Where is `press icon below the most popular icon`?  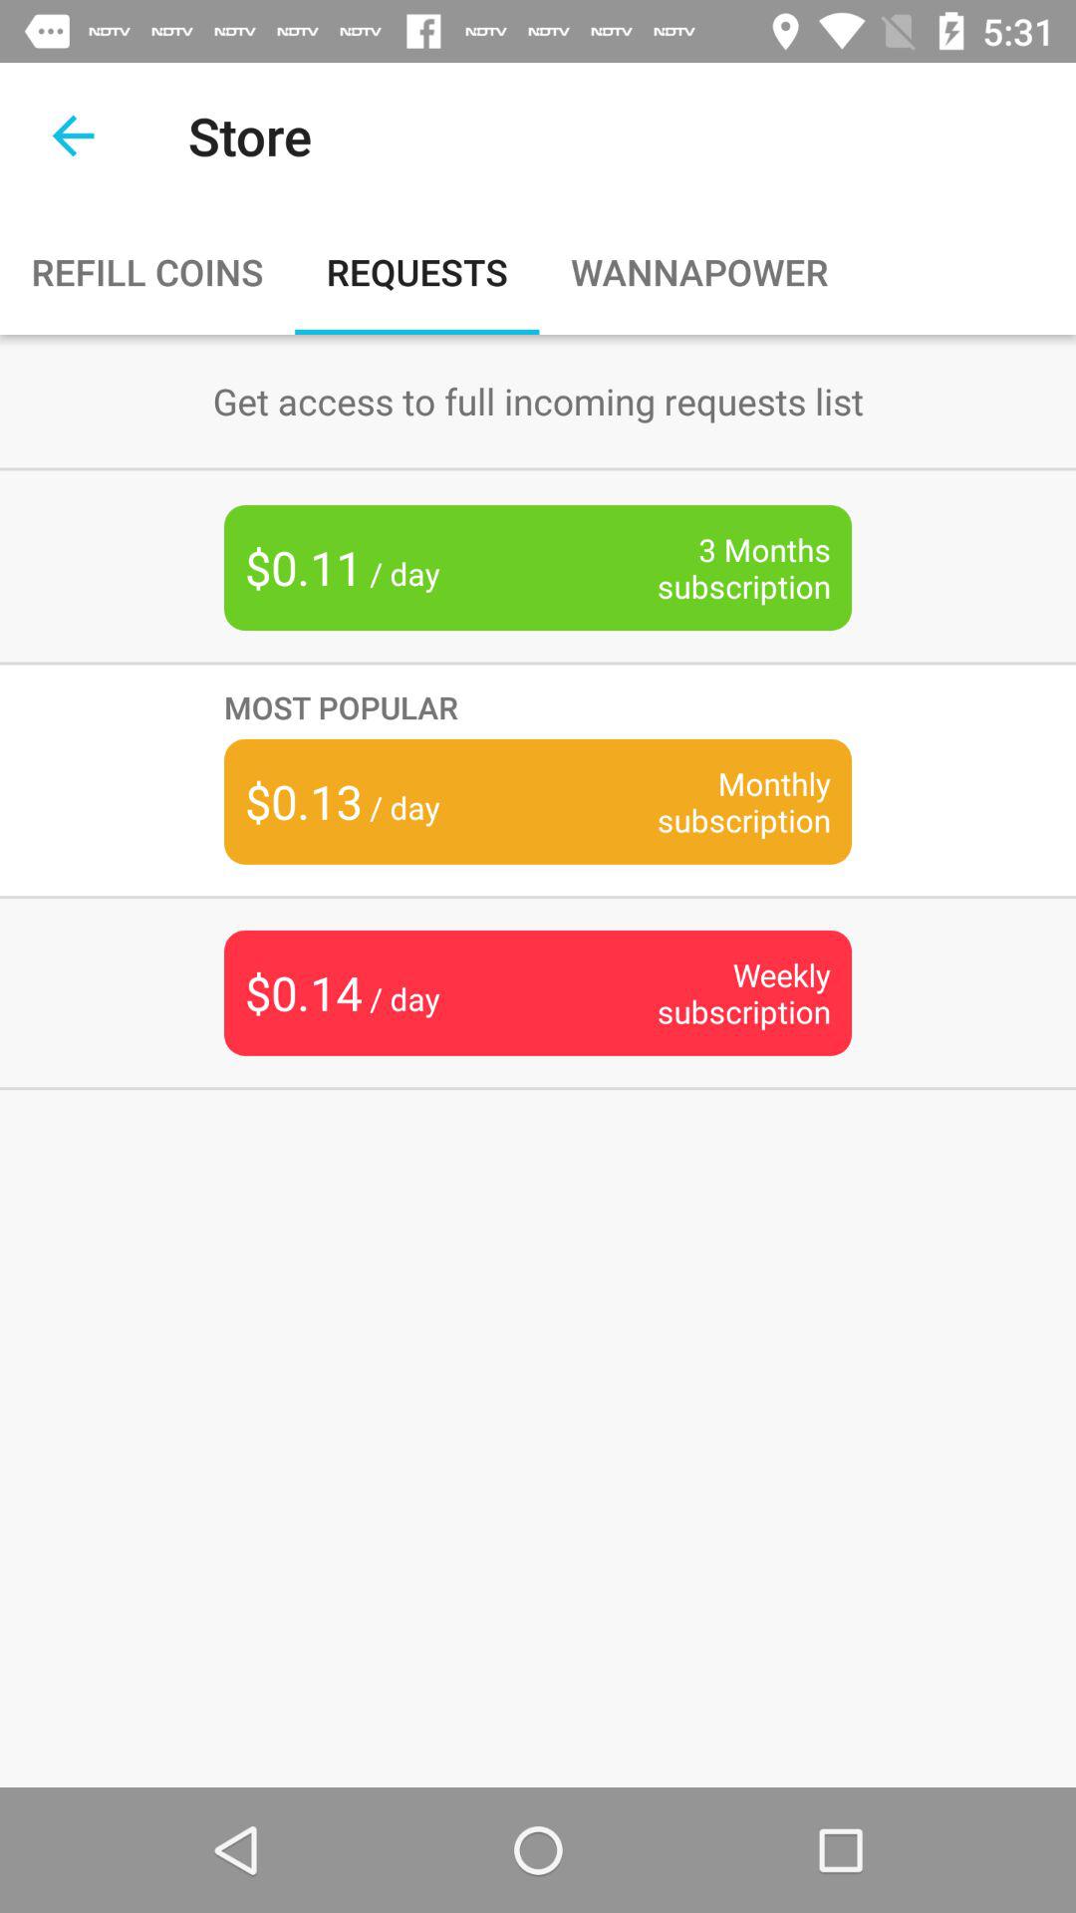
press icon below the most popular icon is located at coordinates (713, 801).